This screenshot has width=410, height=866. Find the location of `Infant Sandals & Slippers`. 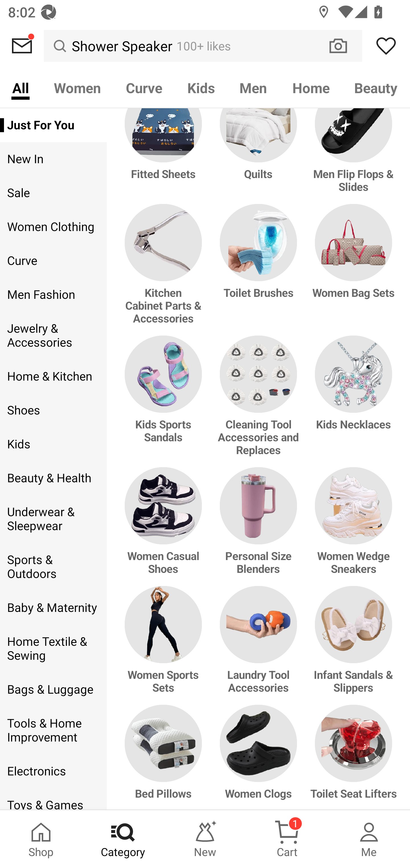

Infant Sandals & Slippers is located at coordinates (351, 646).